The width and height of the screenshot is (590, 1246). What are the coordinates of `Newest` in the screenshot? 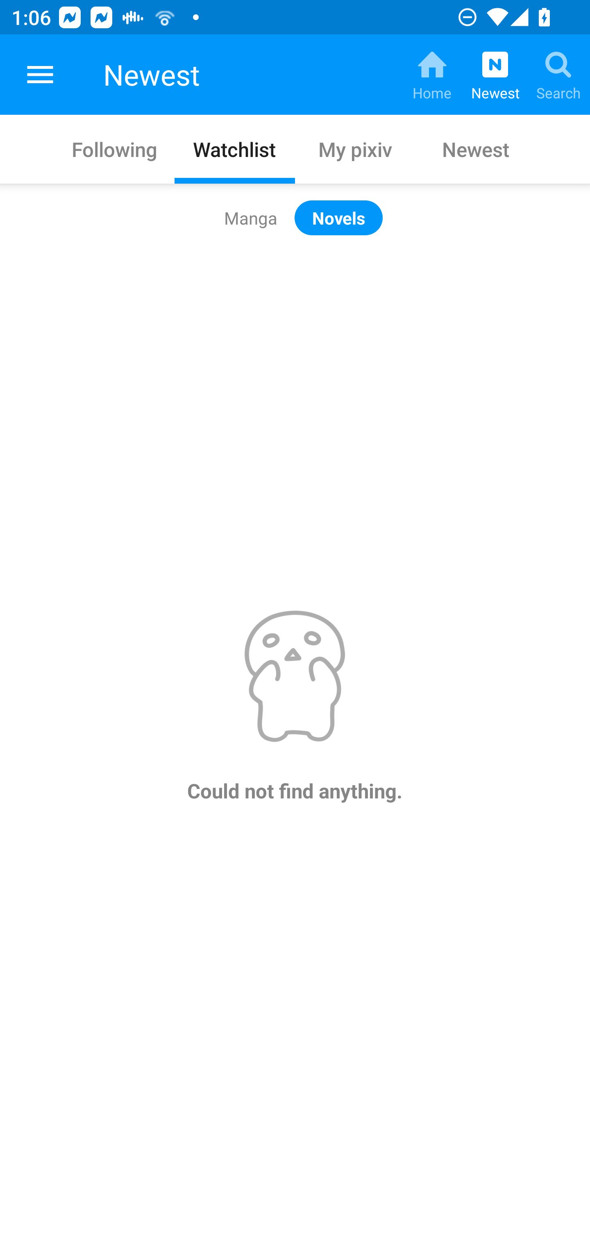 It's located at (475, 148).